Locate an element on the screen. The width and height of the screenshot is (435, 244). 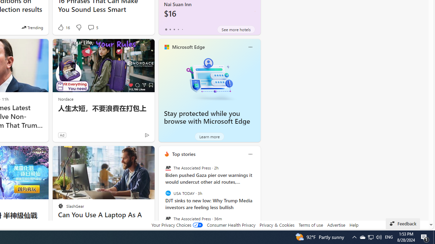
tab-0 is located at coordinates (166, 29).